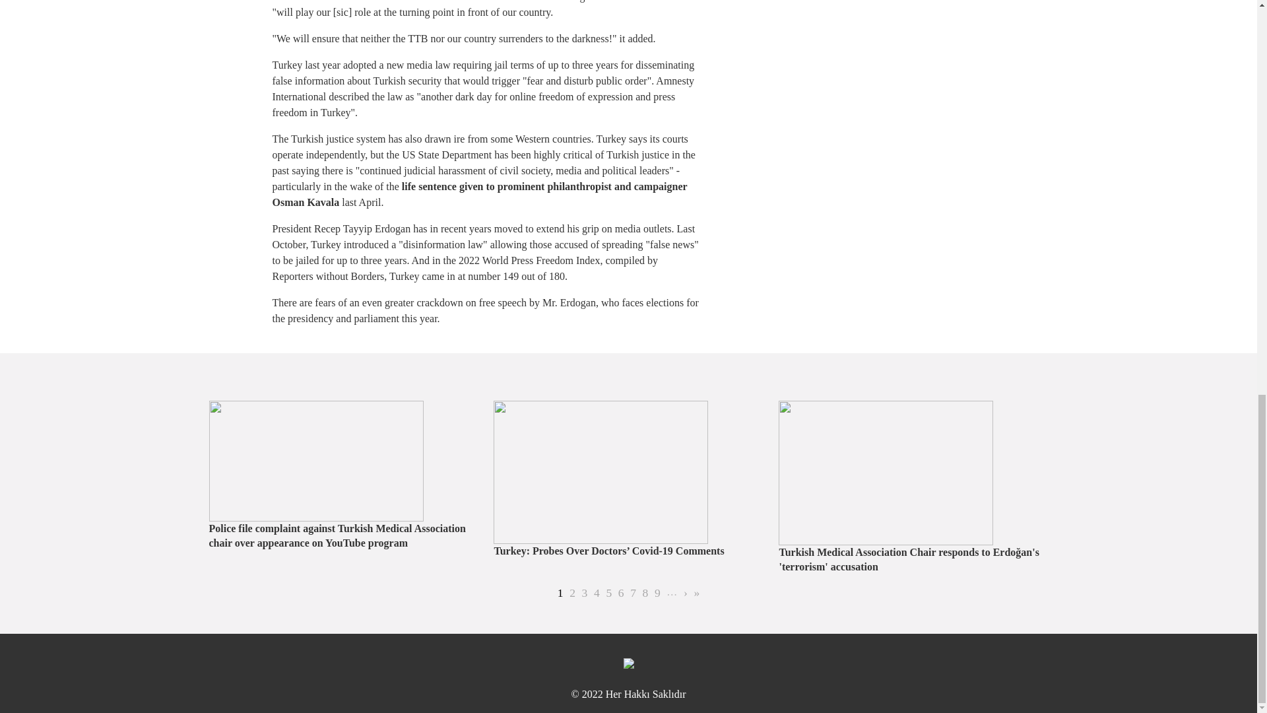 Image resolution: width=1267 pixels, height=713 pixels. I want to click on Go to page 2, so click(621, 593).